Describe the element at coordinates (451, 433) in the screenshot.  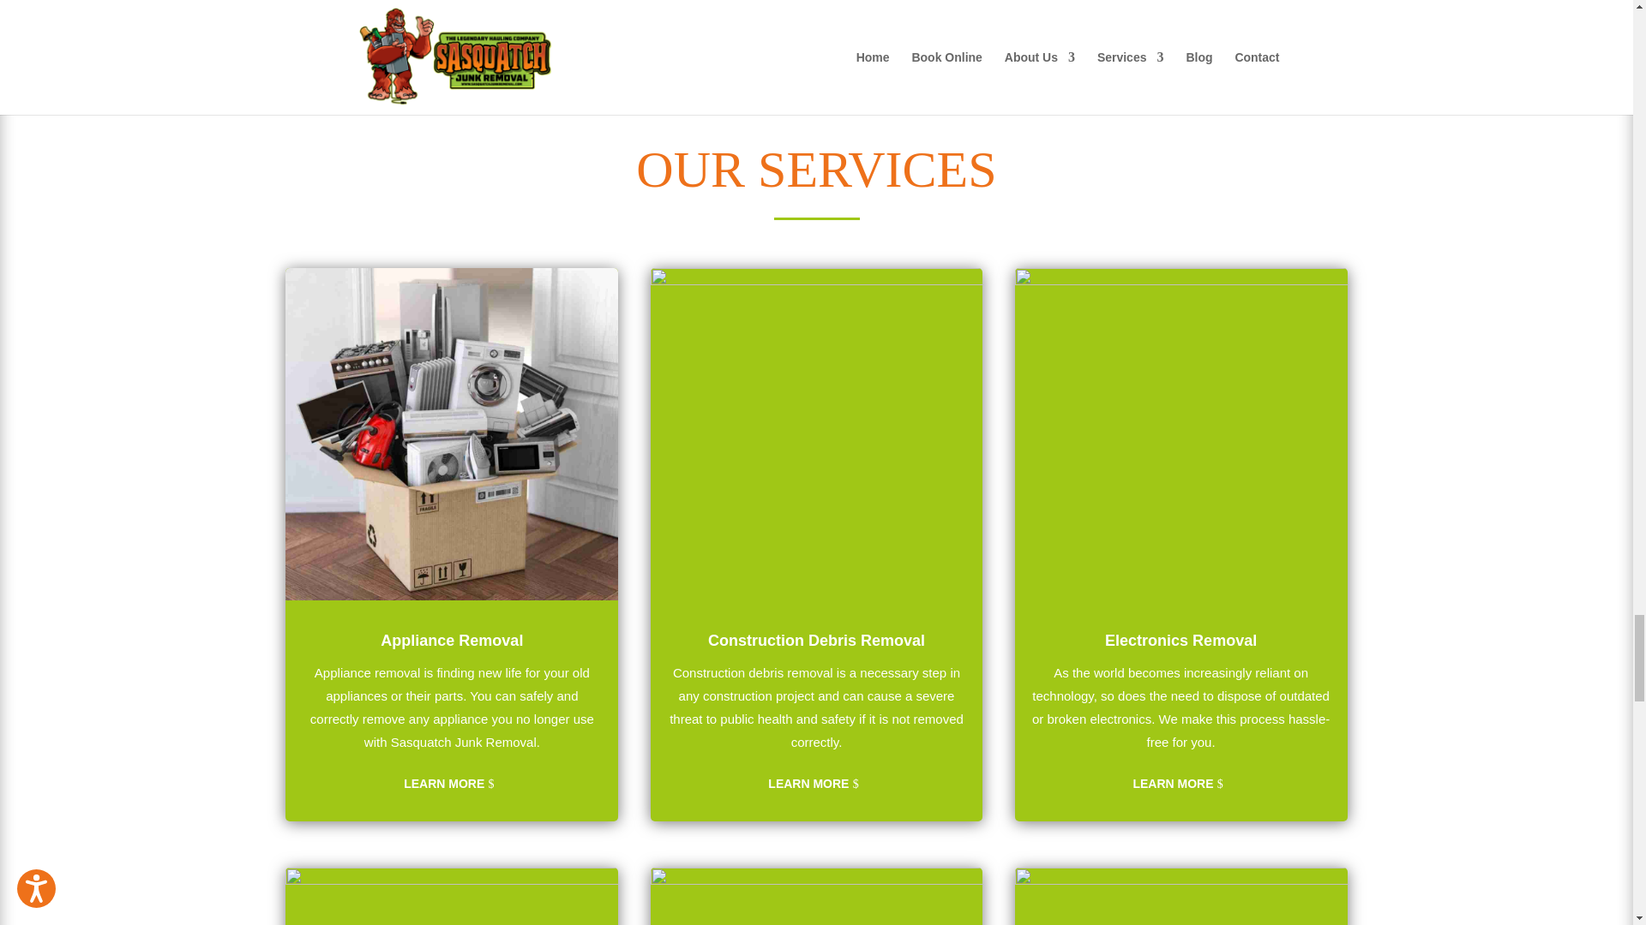
I see `appliance removal professionals` at that location.